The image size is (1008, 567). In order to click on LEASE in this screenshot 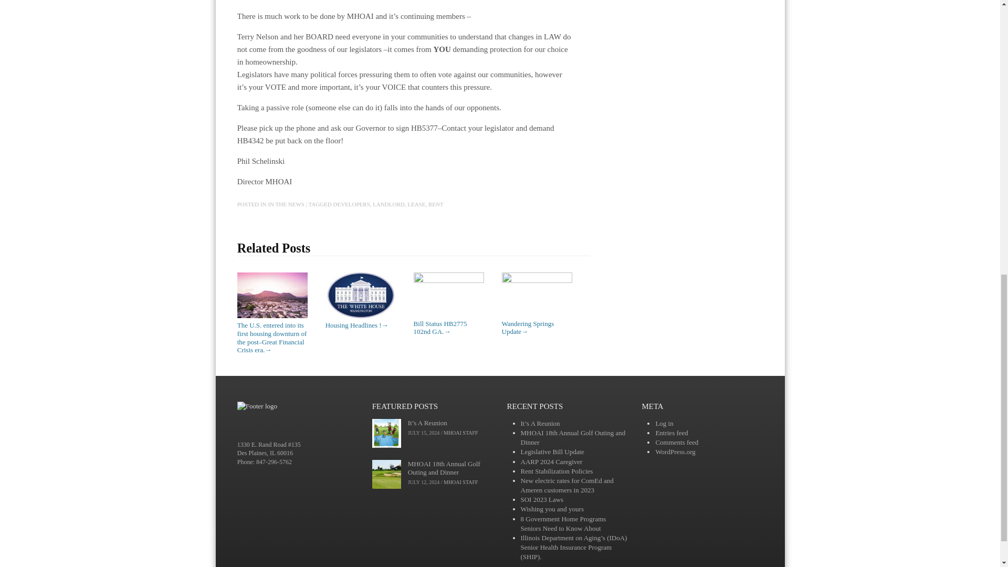, I will do `click(416, 204)`.